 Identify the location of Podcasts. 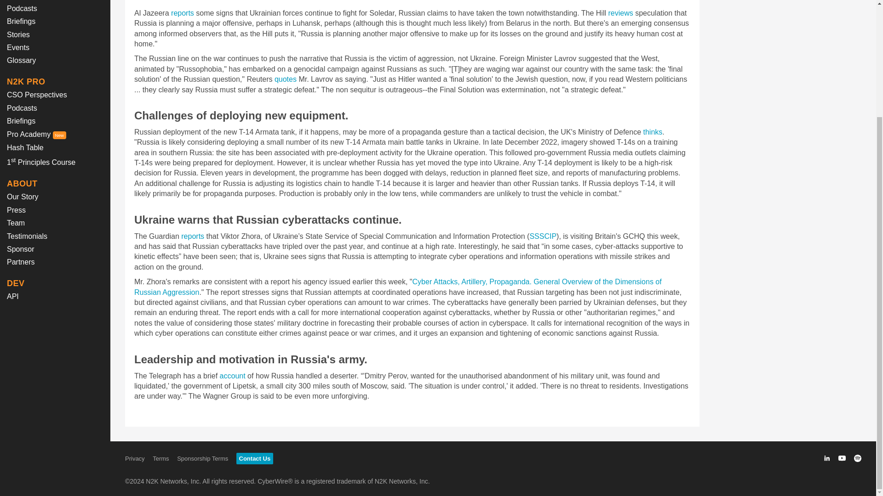
(22, 108).